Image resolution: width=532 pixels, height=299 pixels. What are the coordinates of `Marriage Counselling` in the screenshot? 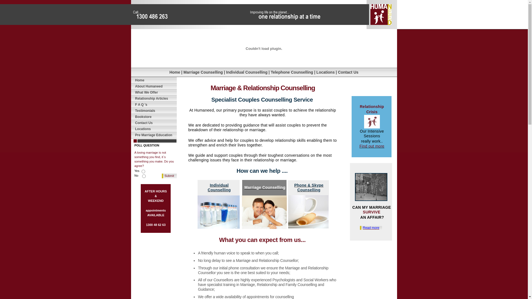 It's located at (265, 187).